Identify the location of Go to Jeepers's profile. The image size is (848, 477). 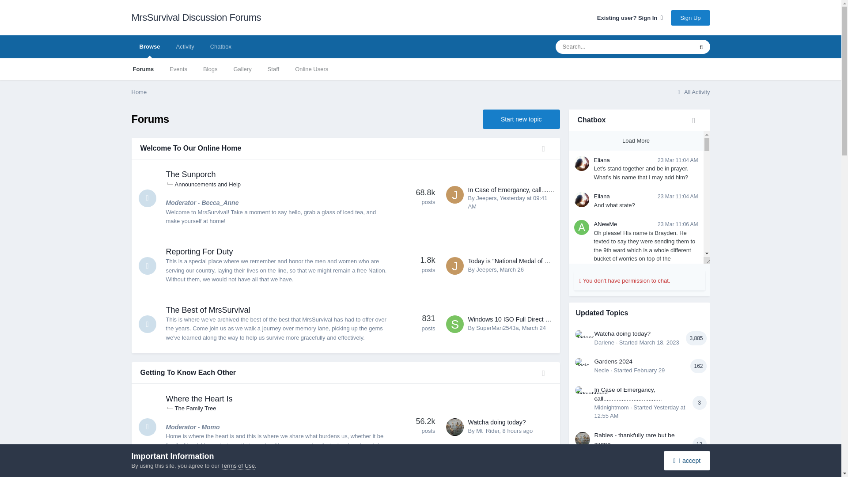
(455, 195).